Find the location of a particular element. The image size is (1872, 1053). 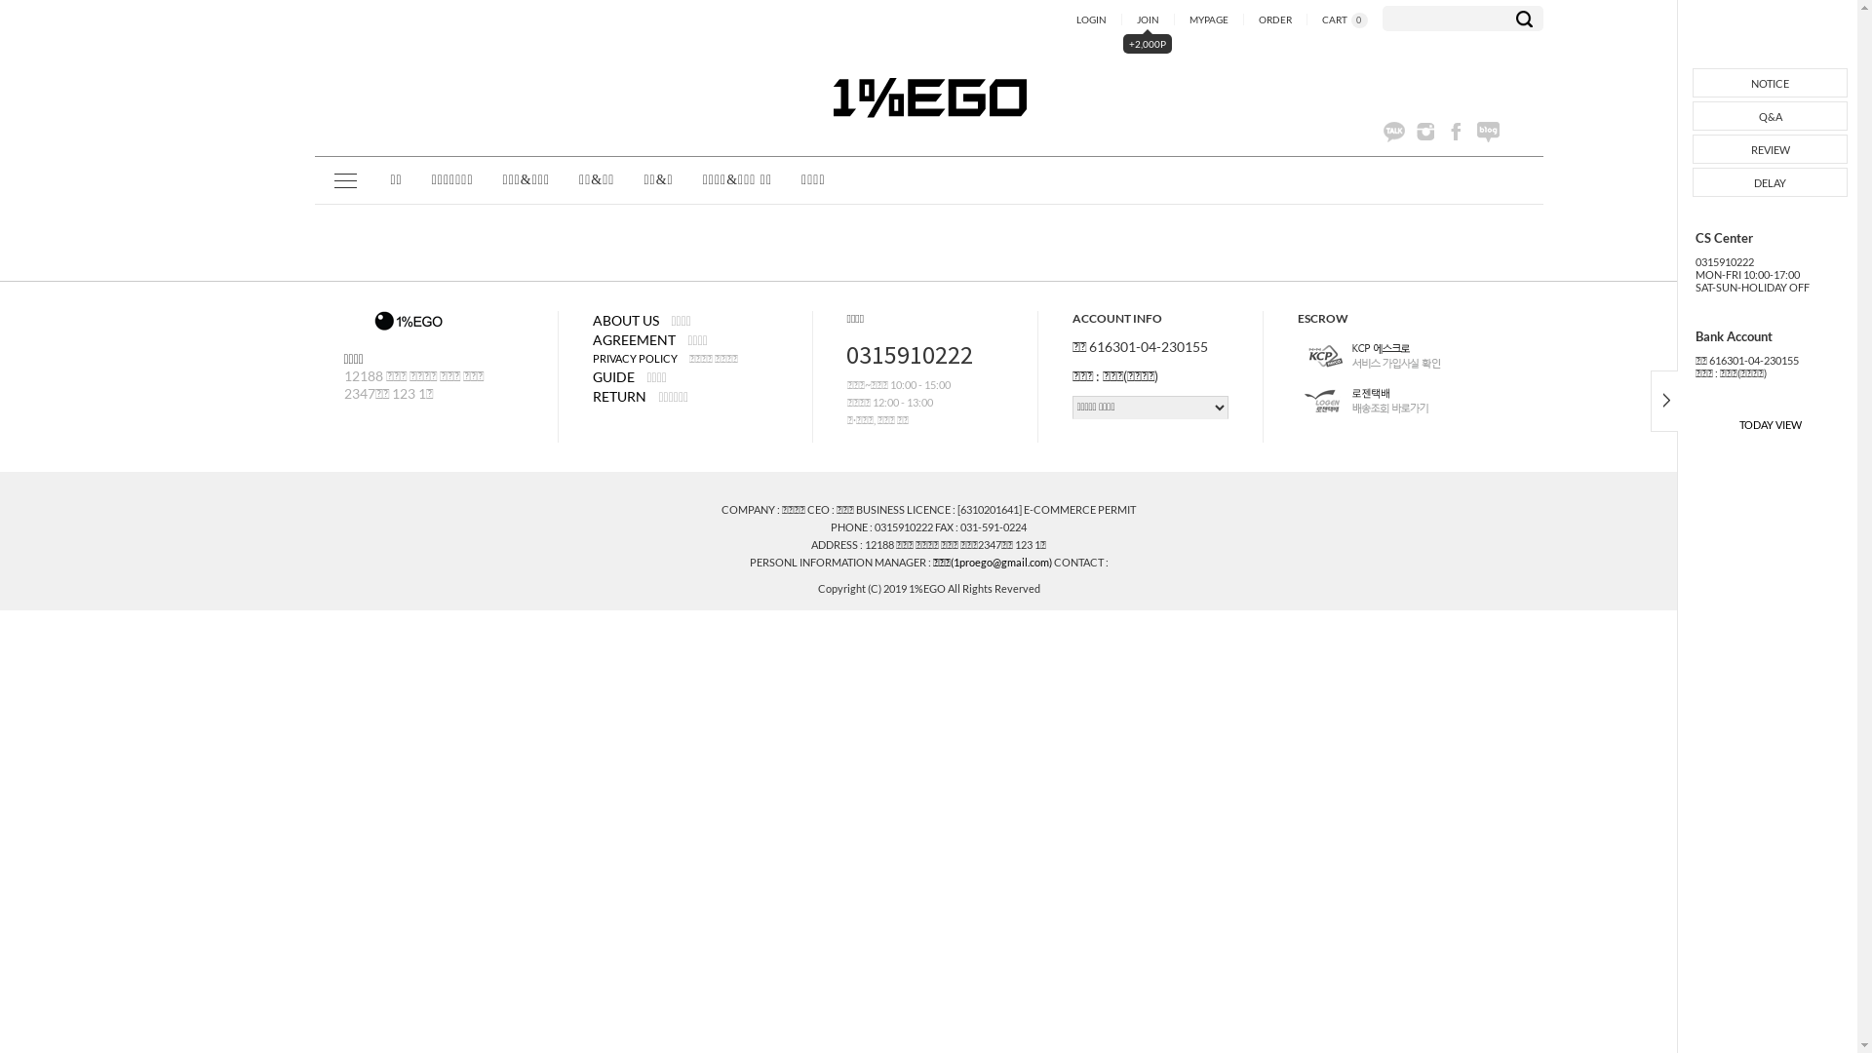

MYPAGE is located at coordinates (1209, 19).